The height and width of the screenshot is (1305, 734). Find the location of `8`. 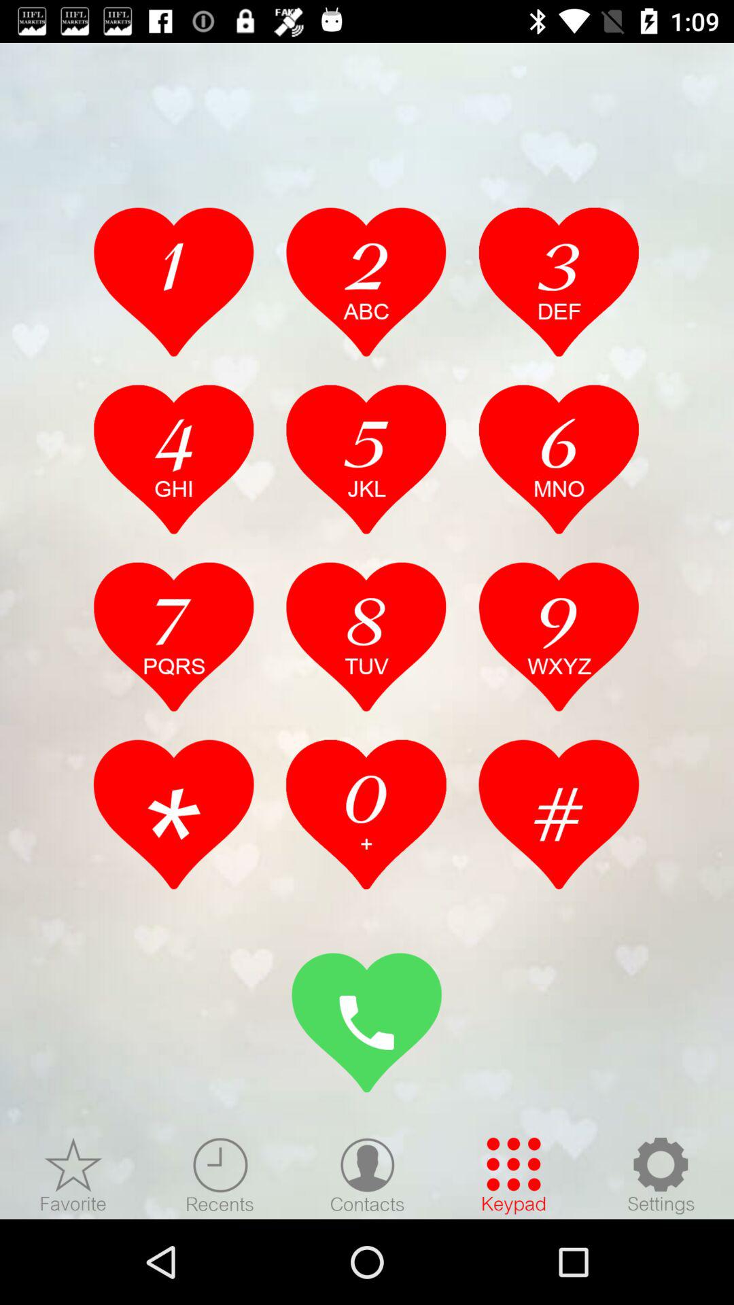

8 is located at coordinates (366, 636).